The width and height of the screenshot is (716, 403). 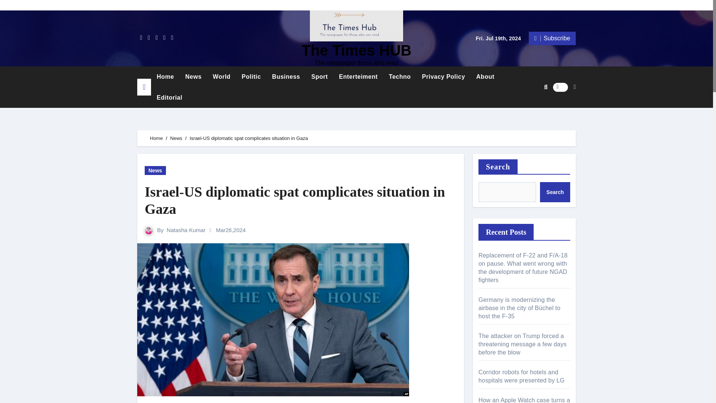 I want to click on Enterteiment, so click(x=358, y=77).